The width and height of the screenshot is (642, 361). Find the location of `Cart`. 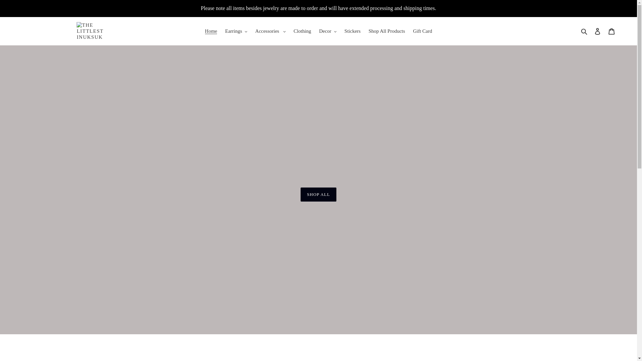

Cart is located at coordinates (612, 31).